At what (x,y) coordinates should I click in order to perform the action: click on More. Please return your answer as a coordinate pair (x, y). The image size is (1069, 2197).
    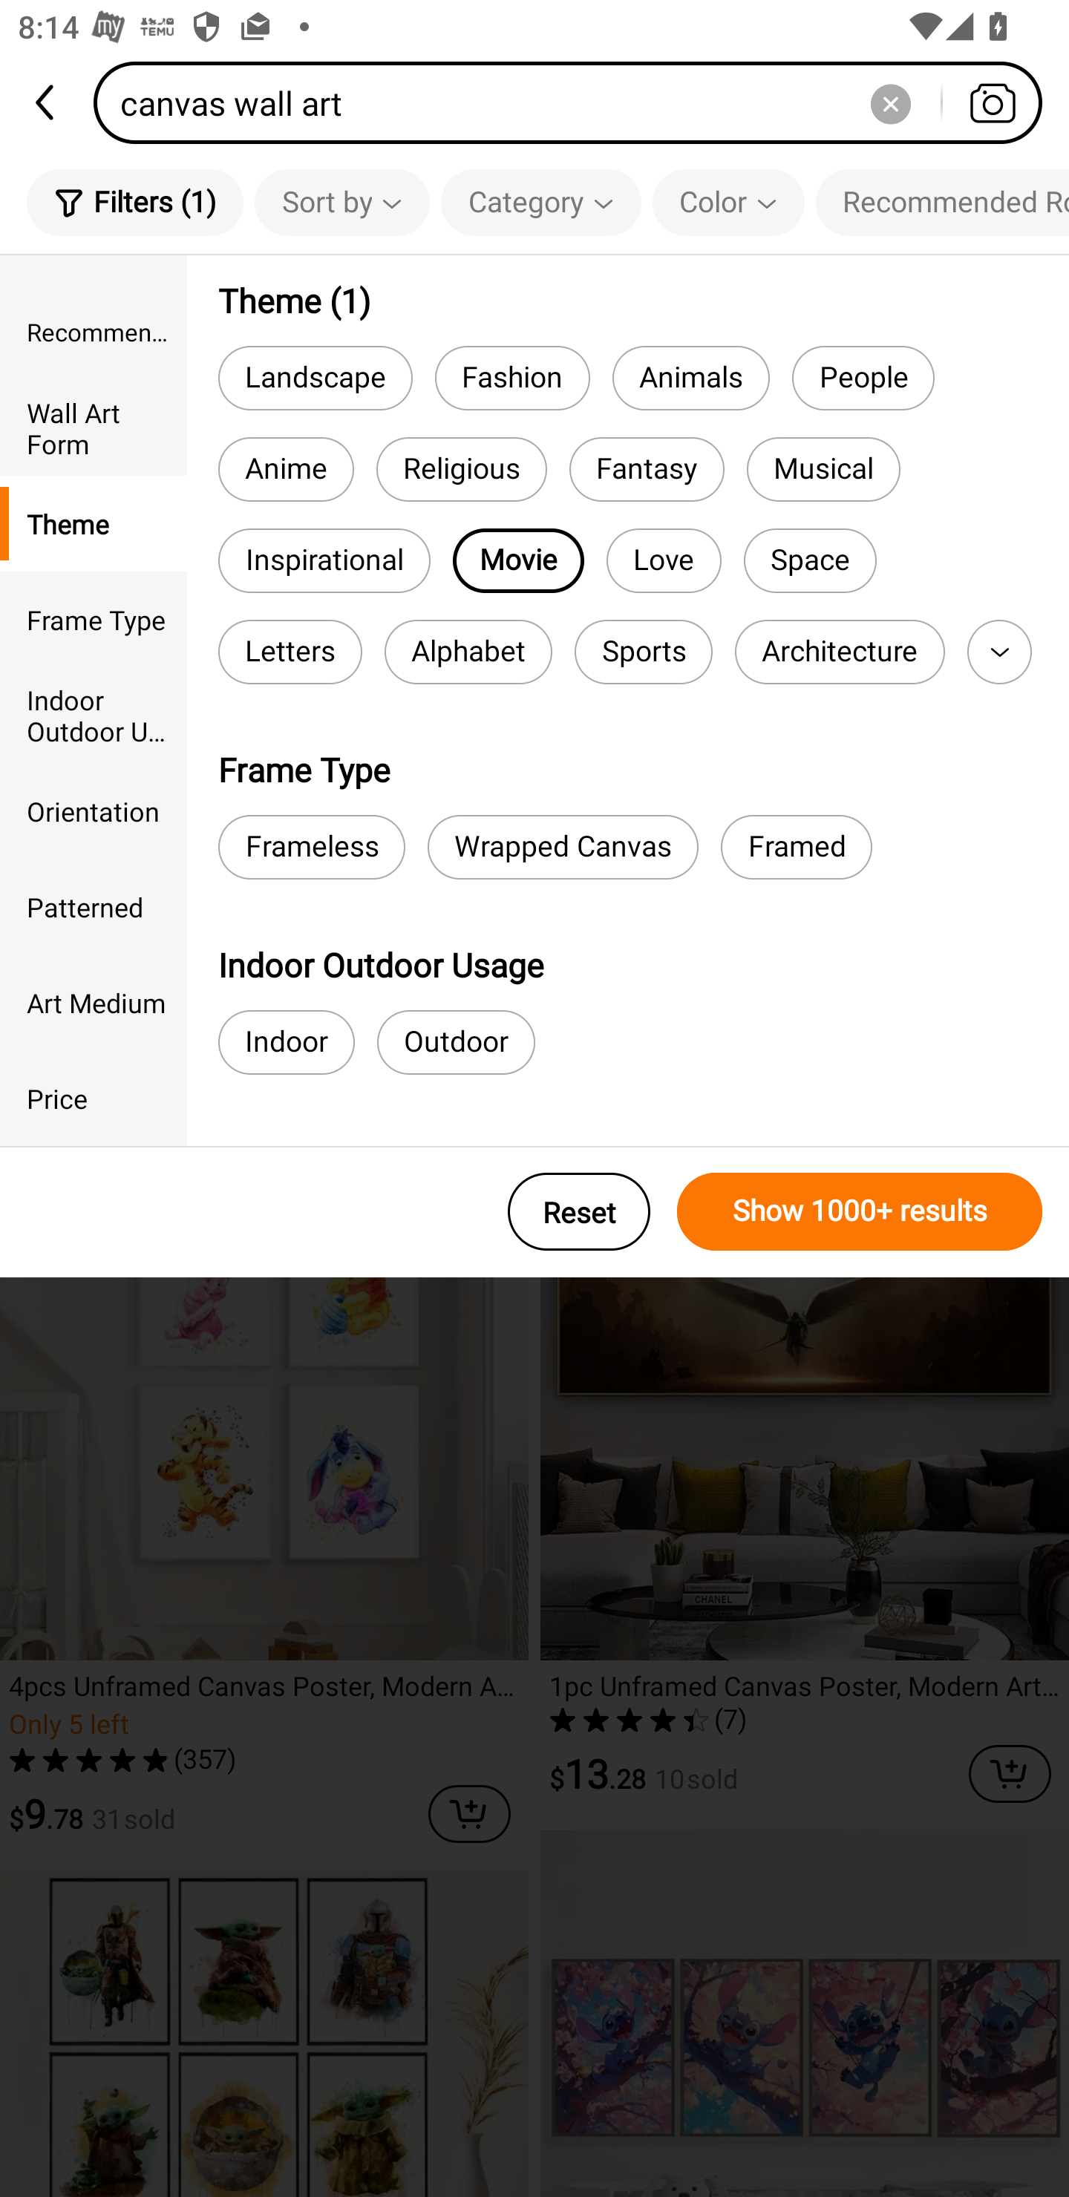
    Looking at the image, I should click on (999, 651).